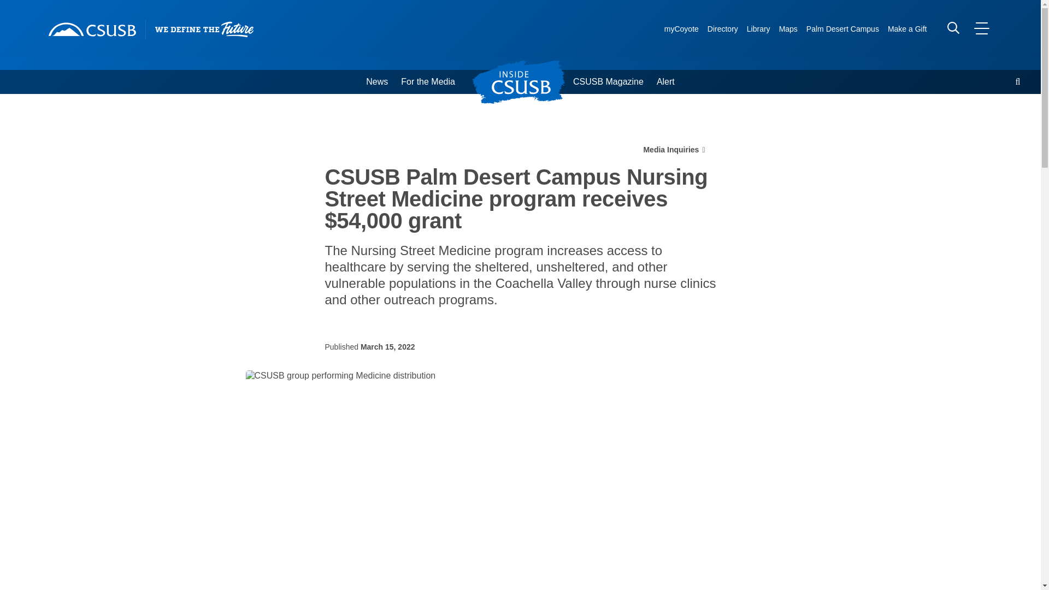 This screenshot has height=590, width=1049. Describe the element at coordinates (1018, 82) in the screenshot. I see `Expand Inside Search` at that location.